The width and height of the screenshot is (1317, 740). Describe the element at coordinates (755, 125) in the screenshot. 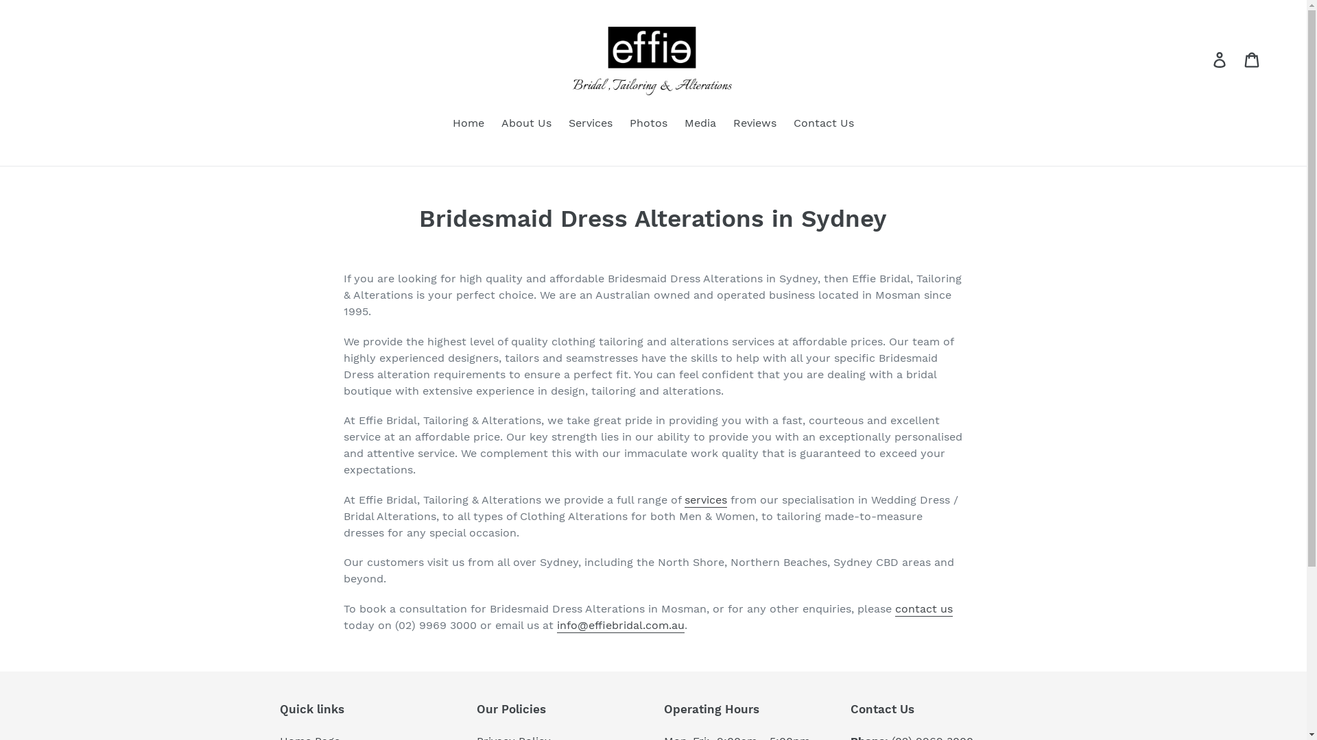

I see `Reviews` at that location.